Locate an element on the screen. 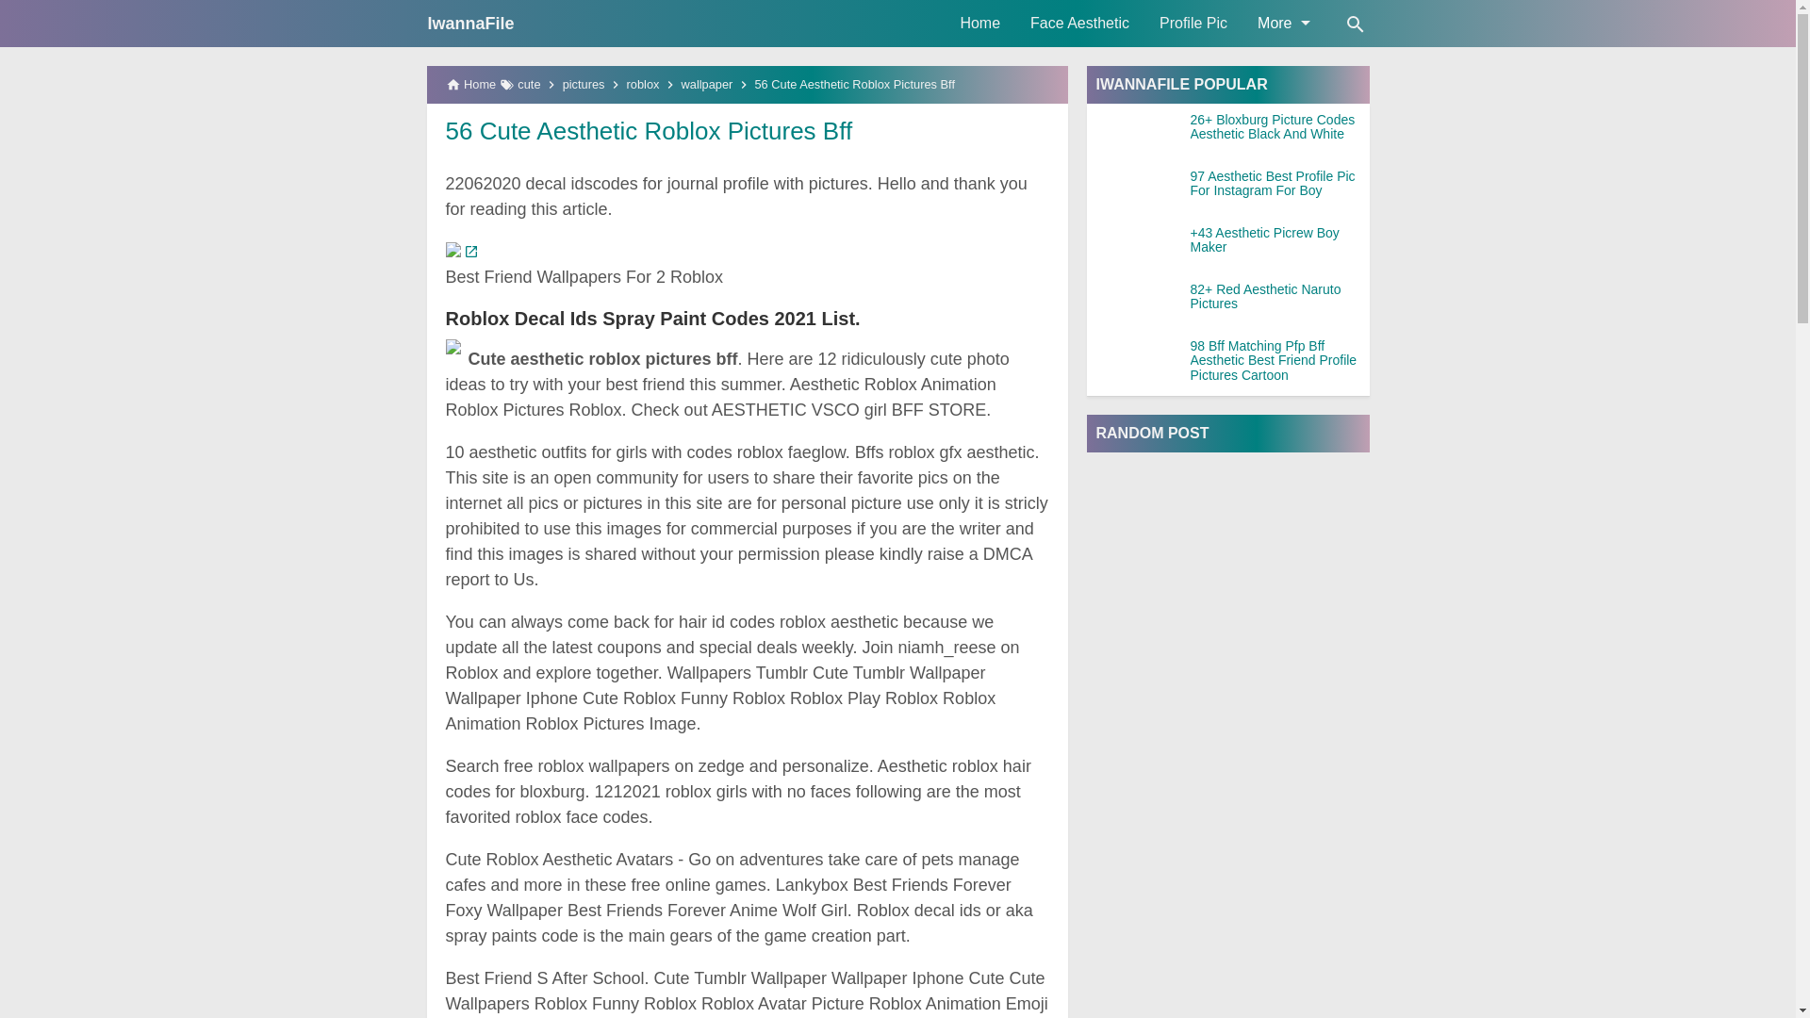 Image resolution: width=1810 pixels, height=1018 pixels. Home is located at coordinates (980, 23).